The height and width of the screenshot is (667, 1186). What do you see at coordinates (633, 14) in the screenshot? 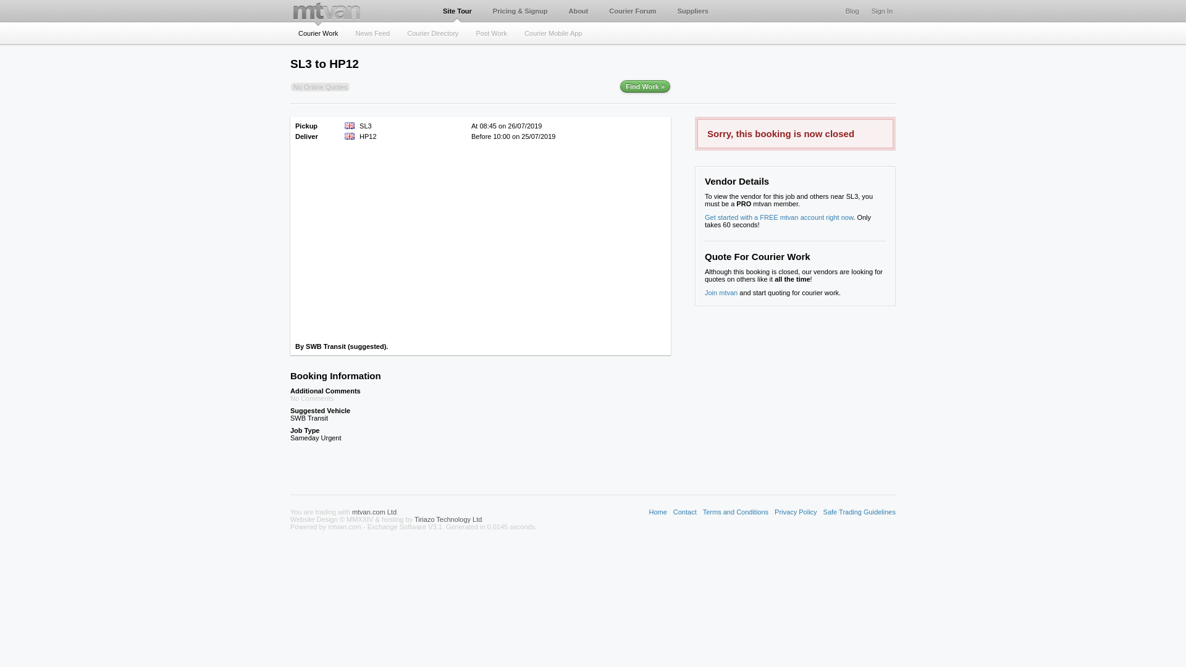
I see `Permalink to courier forum` at bounding box center [633, 14].